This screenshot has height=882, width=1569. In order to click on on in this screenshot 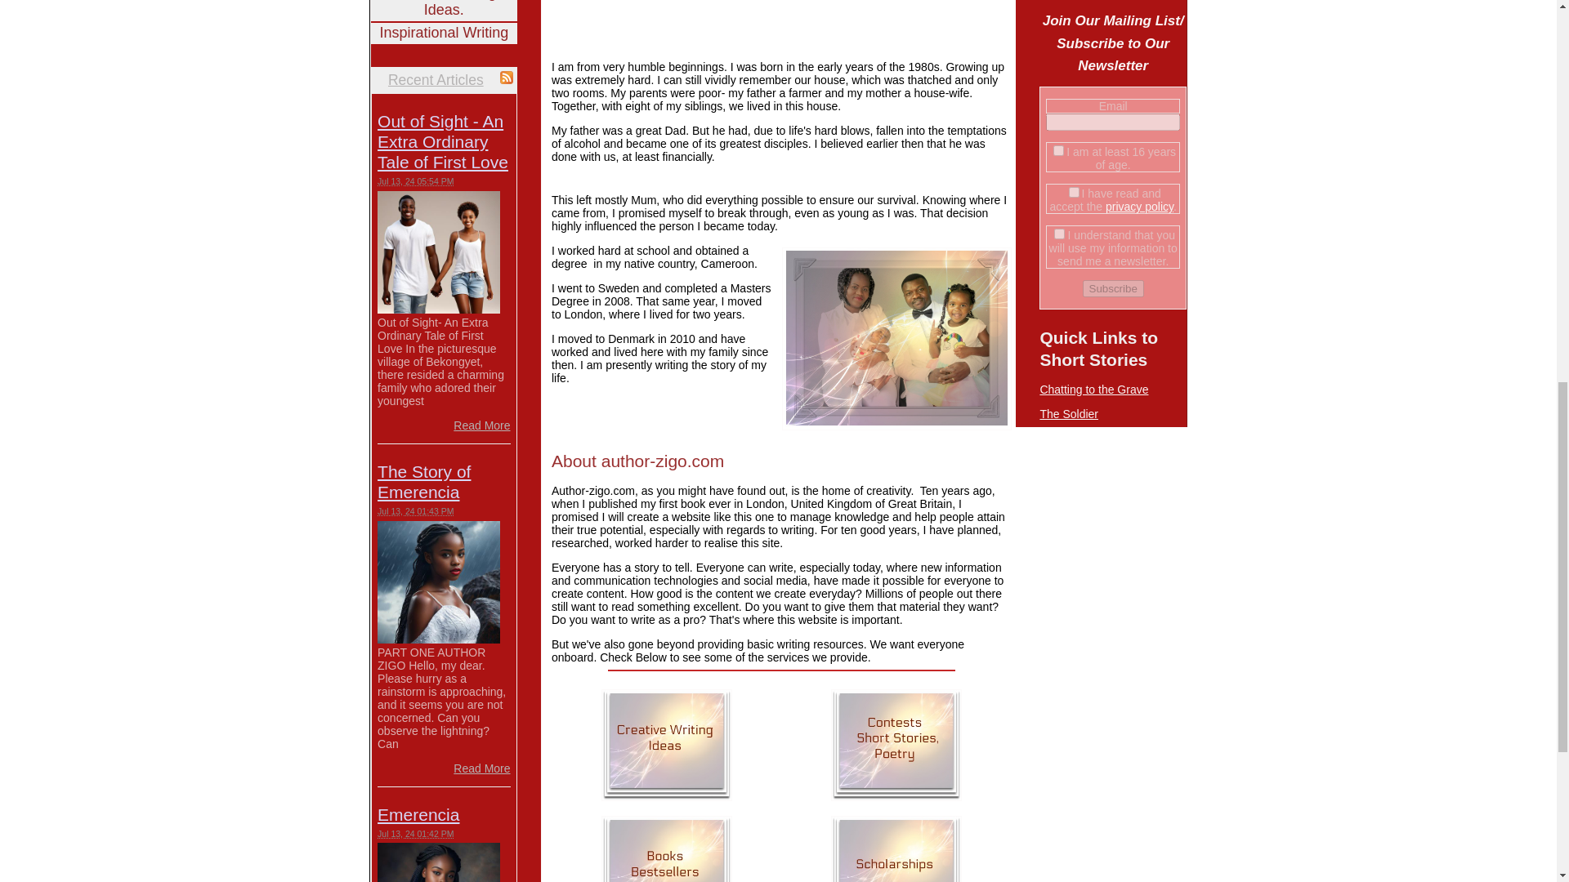, I will do `click(1059, 234)`.